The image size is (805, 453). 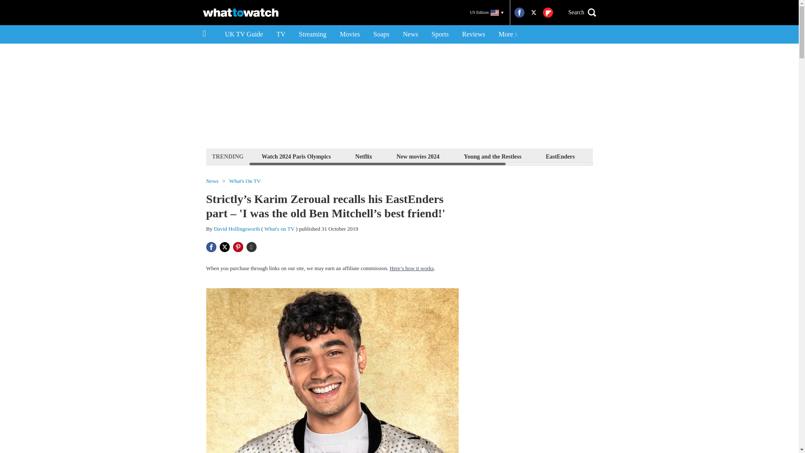 What do you see at coordinates (474, 34) in the screenshot?
I see `Reviews` at bounding box center [474, 34].